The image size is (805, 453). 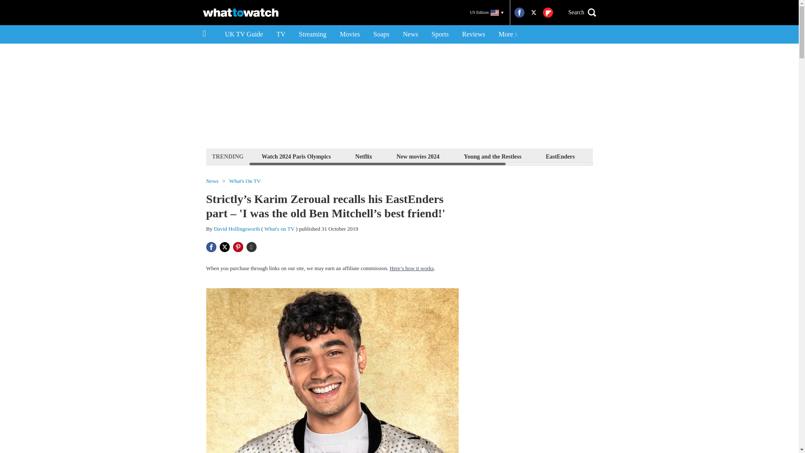 What do you see at coordinates (474, 34) in the screenshot?
I see `Reviews` at bounding box center [474, 34].